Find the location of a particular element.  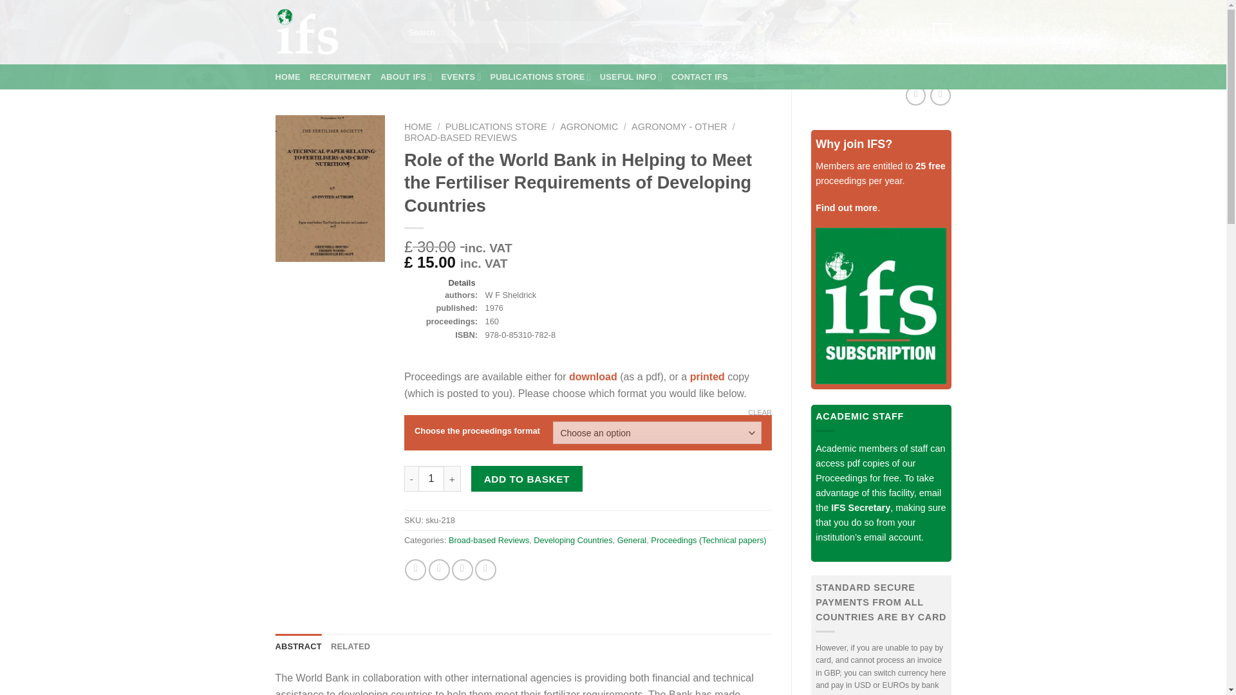

1 is located at coordinates (431, 478).